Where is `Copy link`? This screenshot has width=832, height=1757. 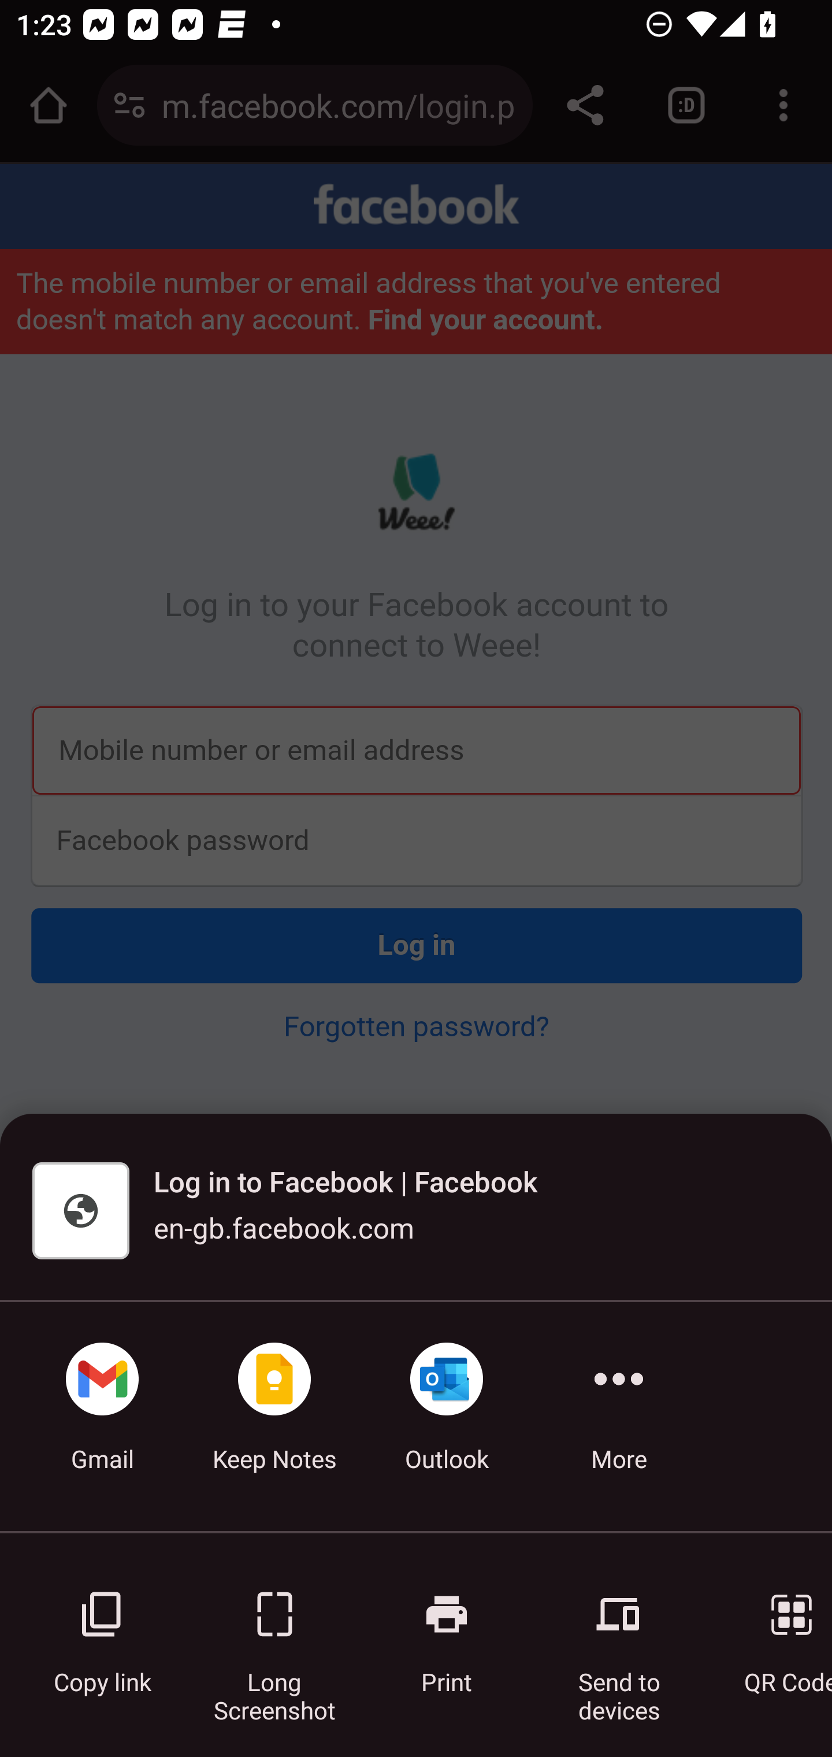
Copy link is located at coordinates (102, 1630).